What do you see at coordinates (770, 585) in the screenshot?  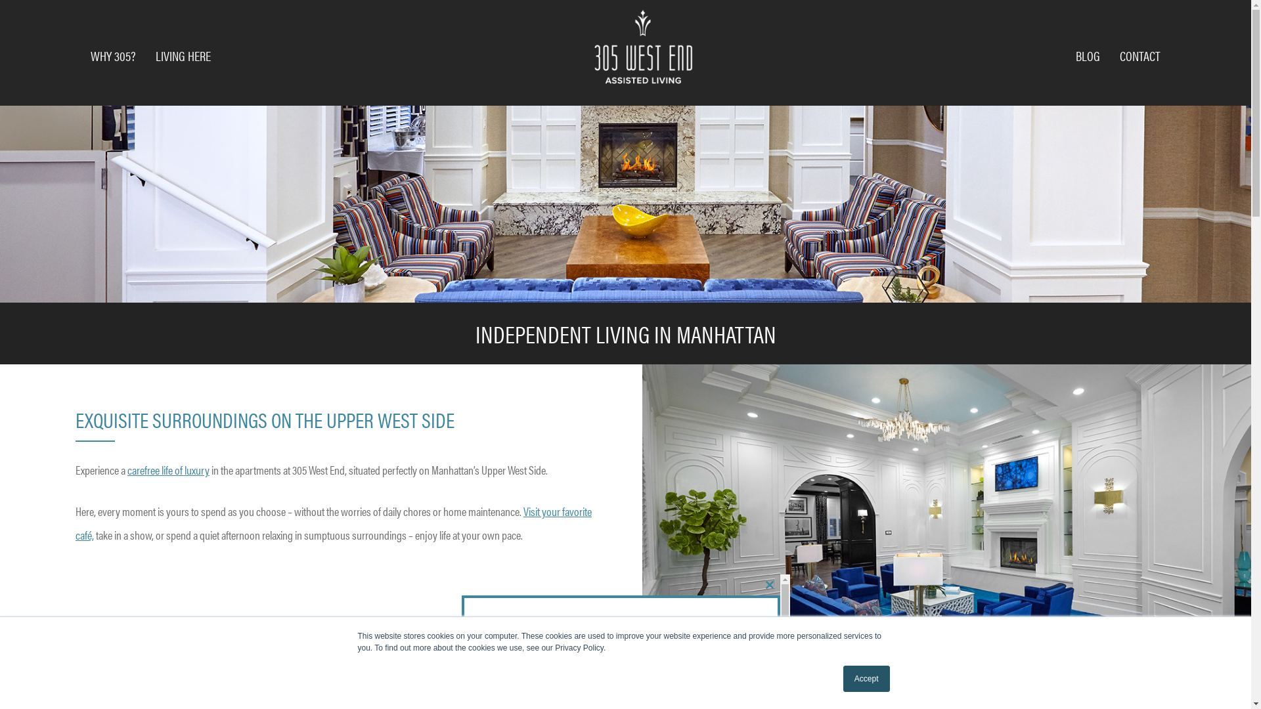 I see `Close this module` at bounding box center [770, 585].